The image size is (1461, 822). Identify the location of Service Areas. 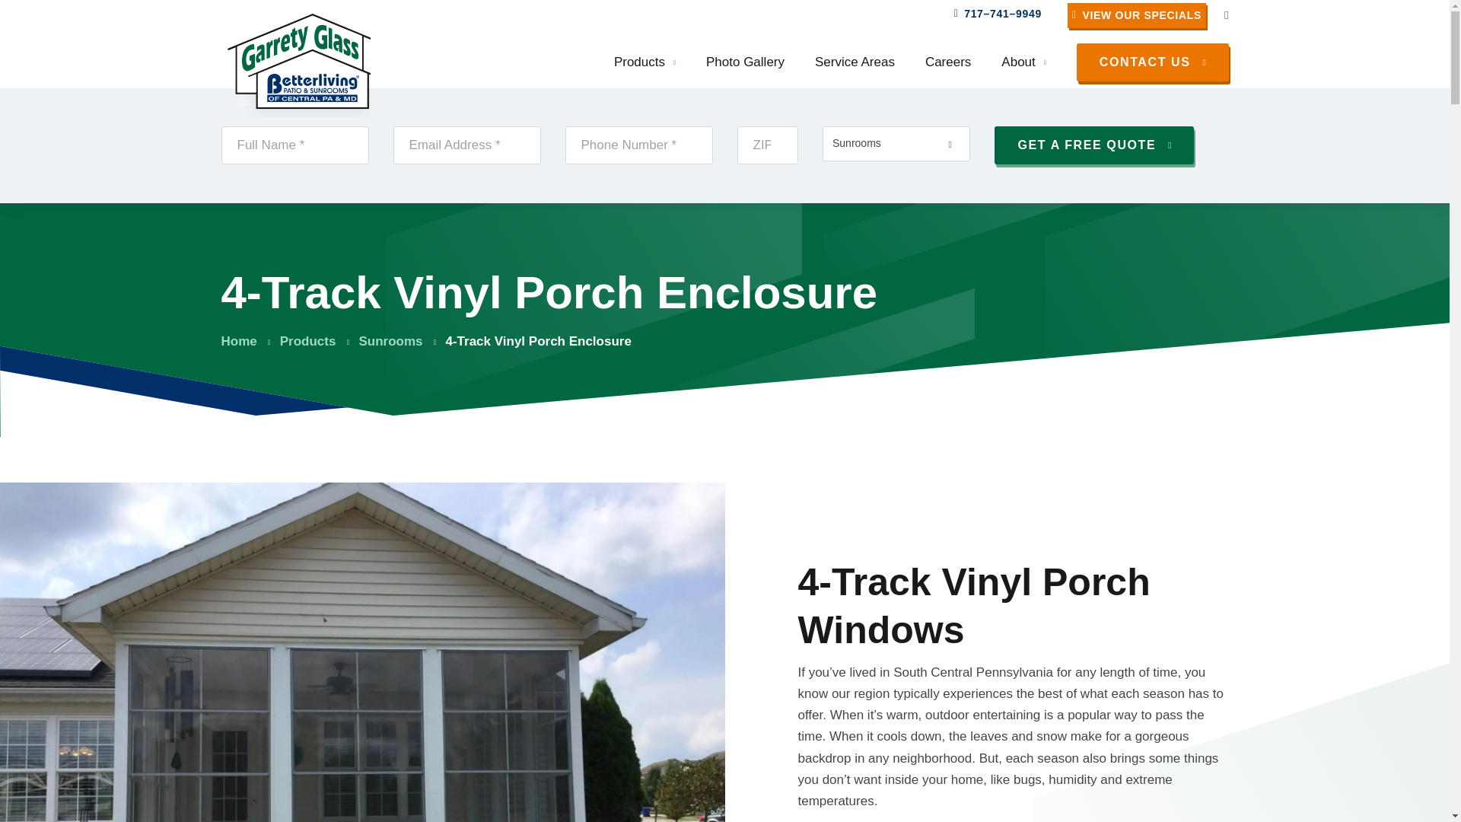
(855, 62).